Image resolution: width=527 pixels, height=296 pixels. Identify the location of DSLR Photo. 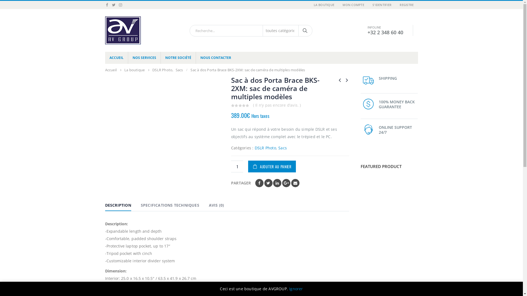
(265, 148).